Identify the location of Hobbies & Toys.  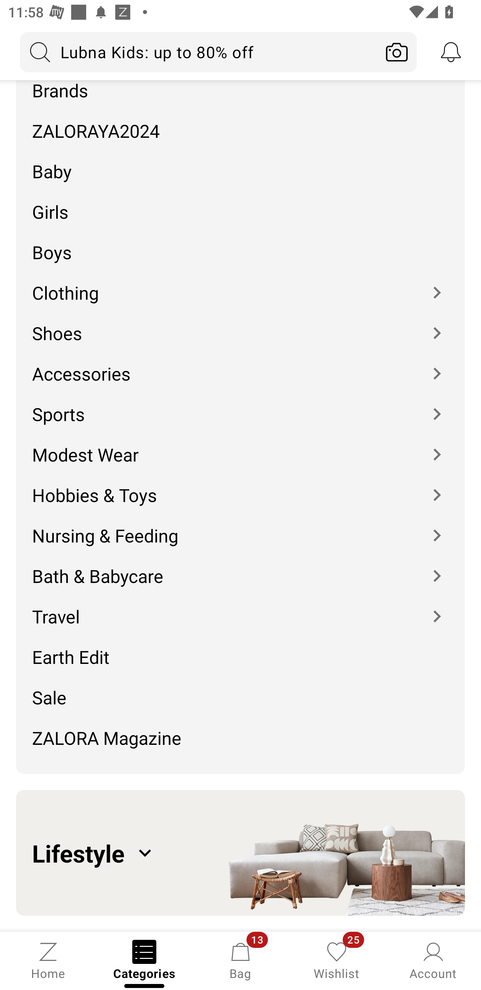
(240, 486).